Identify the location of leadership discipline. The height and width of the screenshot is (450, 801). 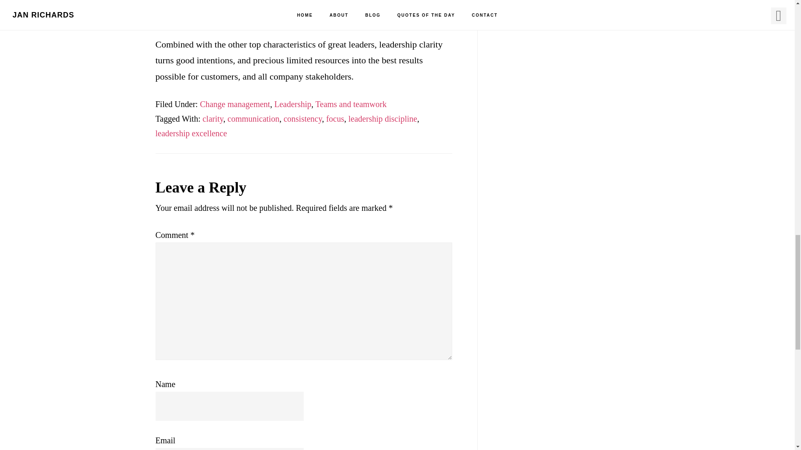
(383, 118).